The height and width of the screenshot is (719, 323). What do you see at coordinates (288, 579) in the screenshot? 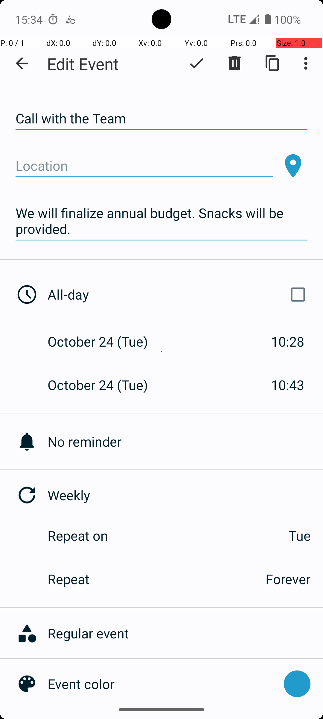
I see `Forever` at bounding box center [288, 579].